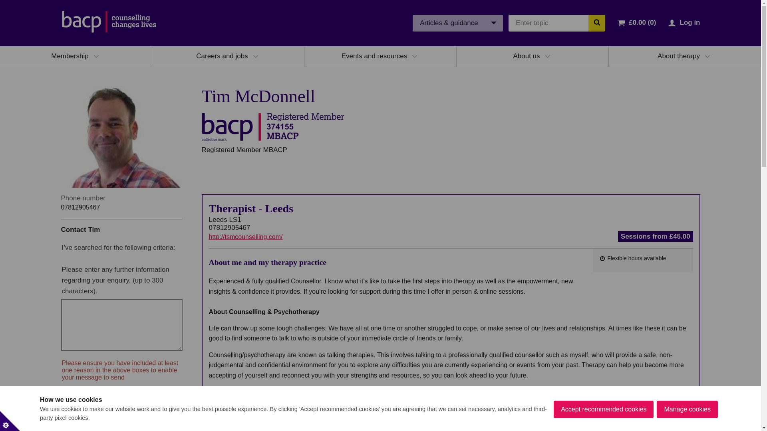  I want to click on Search the BACP website, so click(596, 22).